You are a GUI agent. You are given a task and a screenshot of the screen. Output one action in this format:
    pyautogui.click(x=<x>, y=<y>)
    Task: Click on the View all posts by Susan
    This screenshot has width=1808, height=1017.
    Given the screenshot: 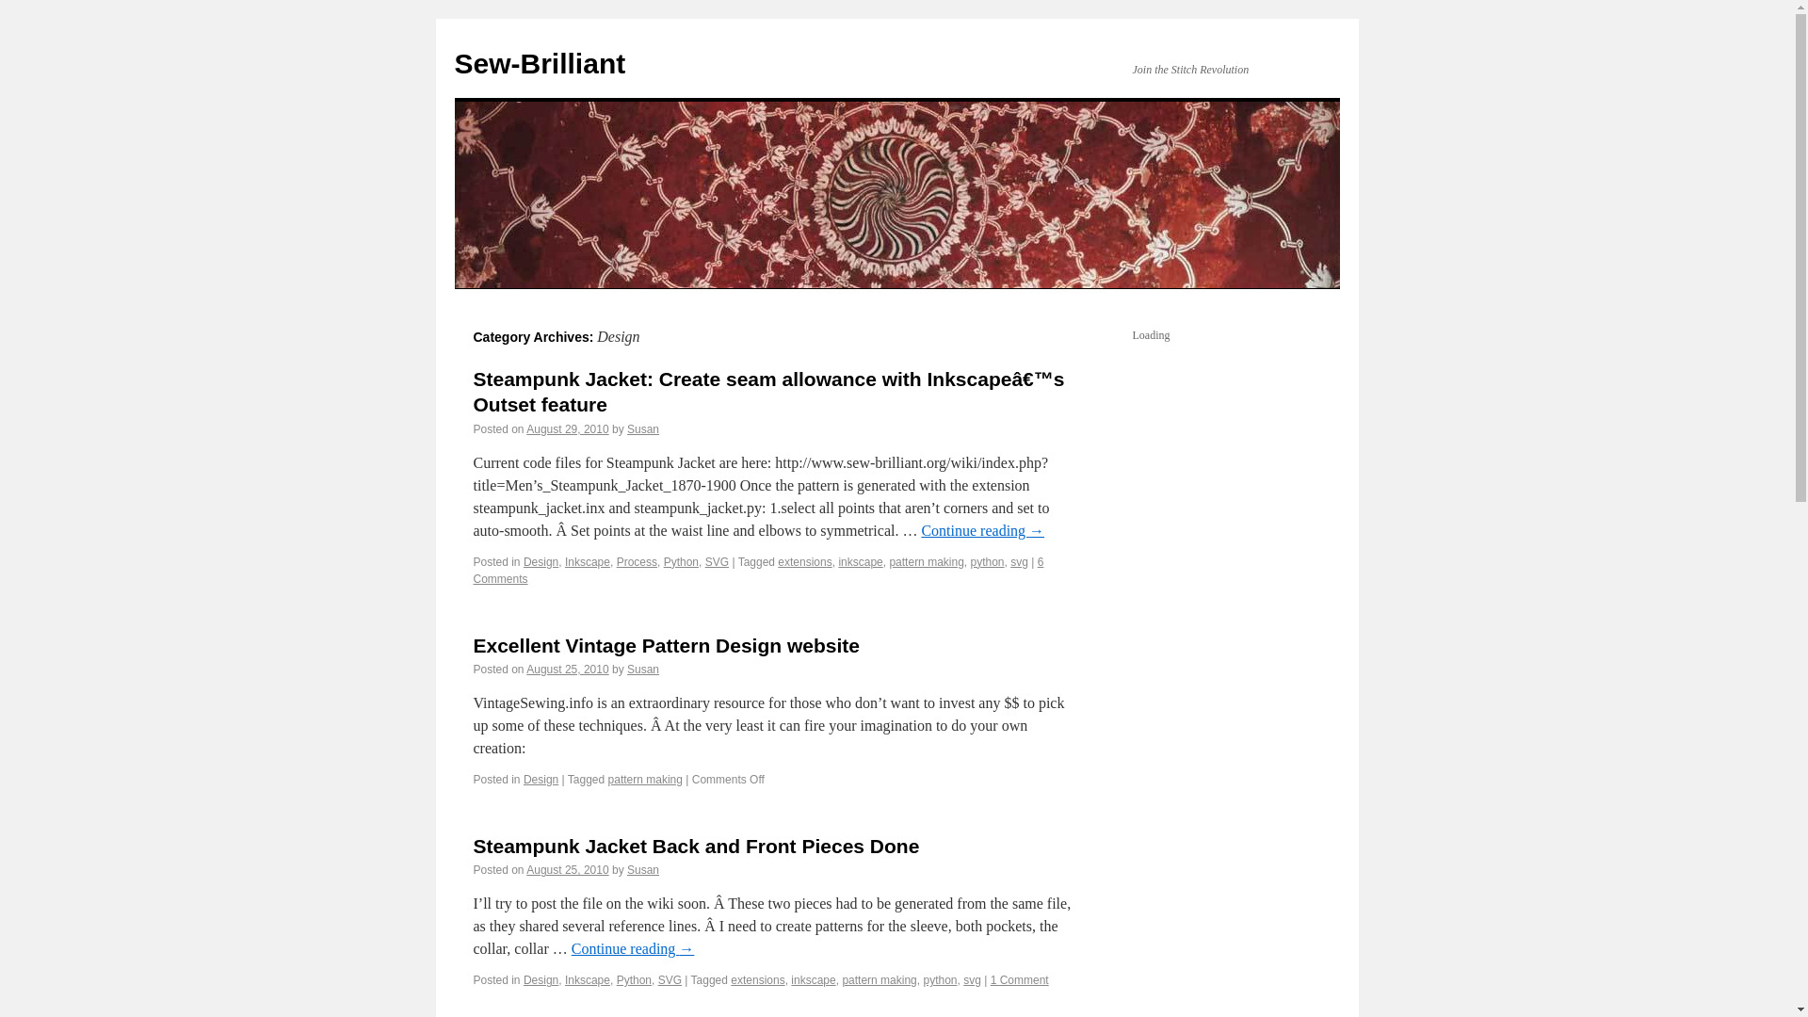 What is the action you would take?
    pyautogui.click(x=643, y=670)
    